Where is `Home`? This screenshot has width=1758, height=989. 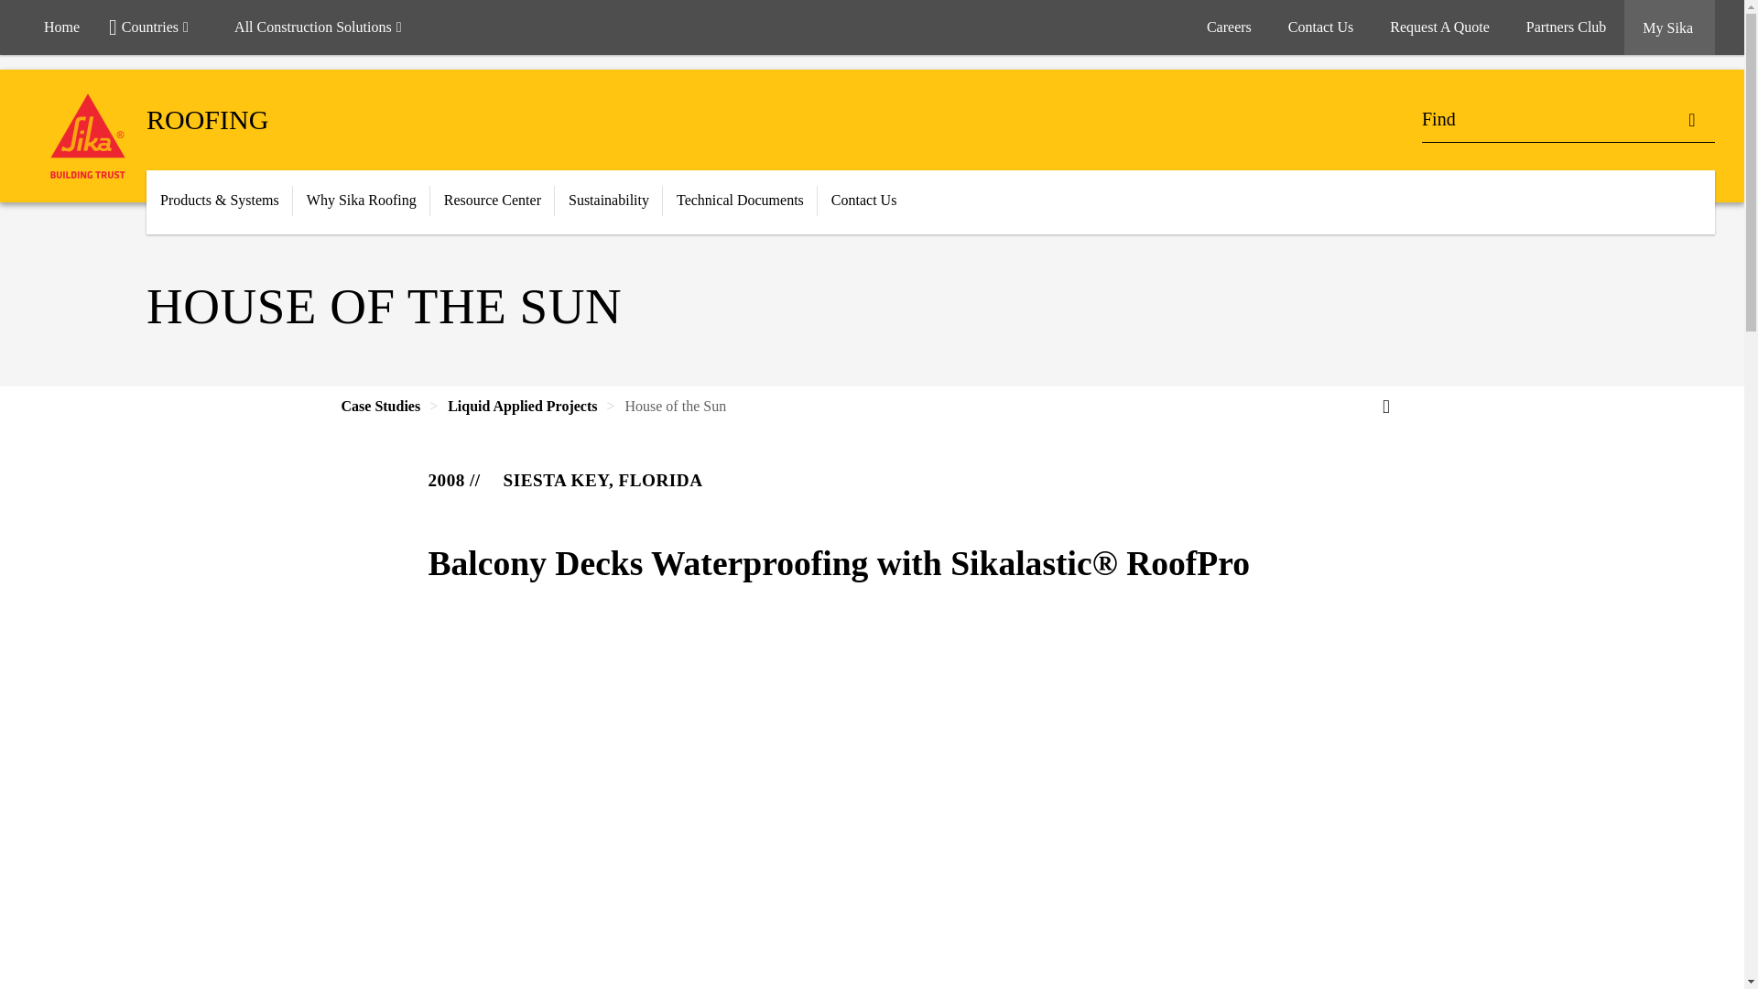
Home is located at coordinates (62, 27).